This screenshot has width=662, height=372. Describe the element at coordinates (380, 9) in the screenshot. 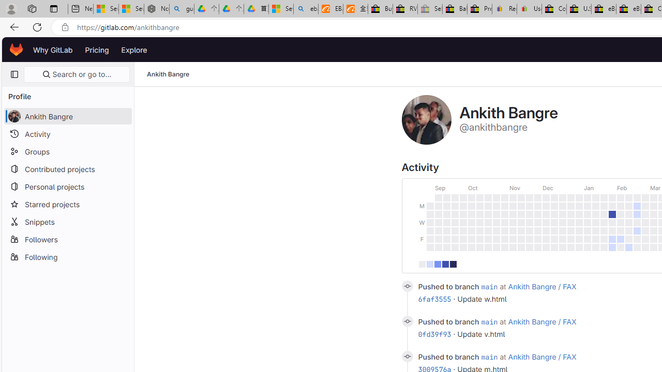

I see `Buy Auto Parts & Accessories | eBay` at that location.